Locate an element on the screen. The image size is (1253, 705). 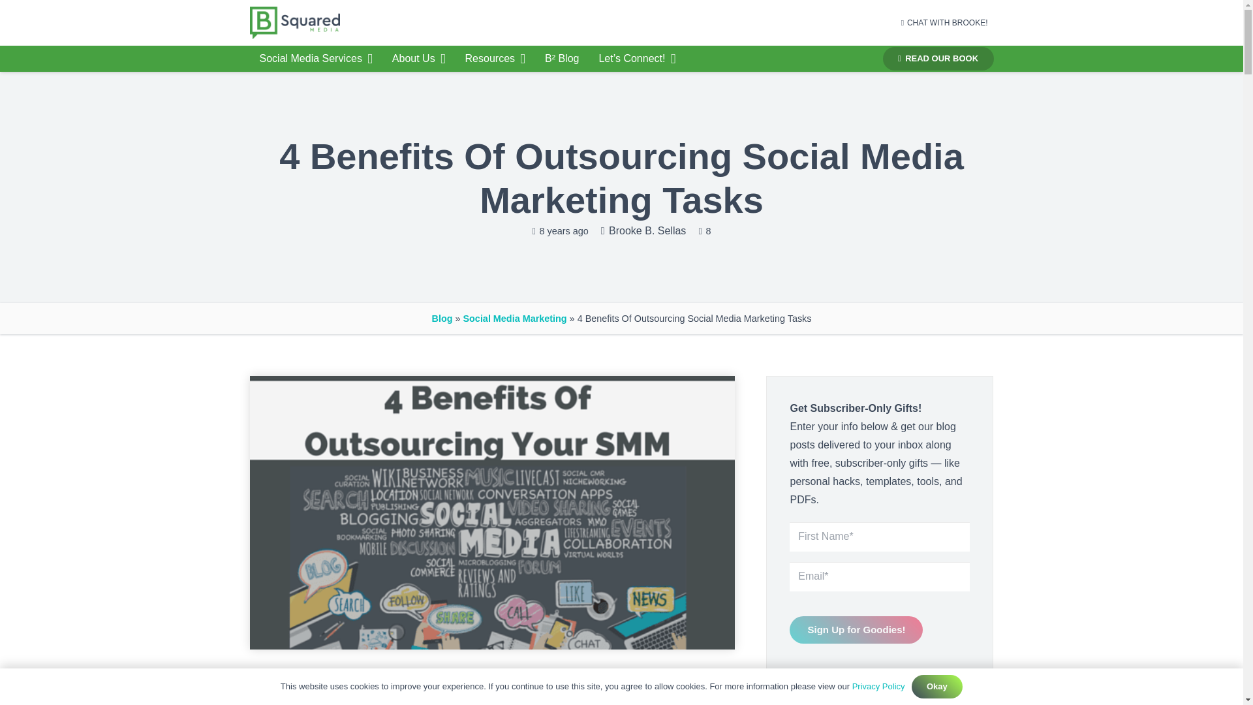
Tweet is located at coordinates (452, 700).